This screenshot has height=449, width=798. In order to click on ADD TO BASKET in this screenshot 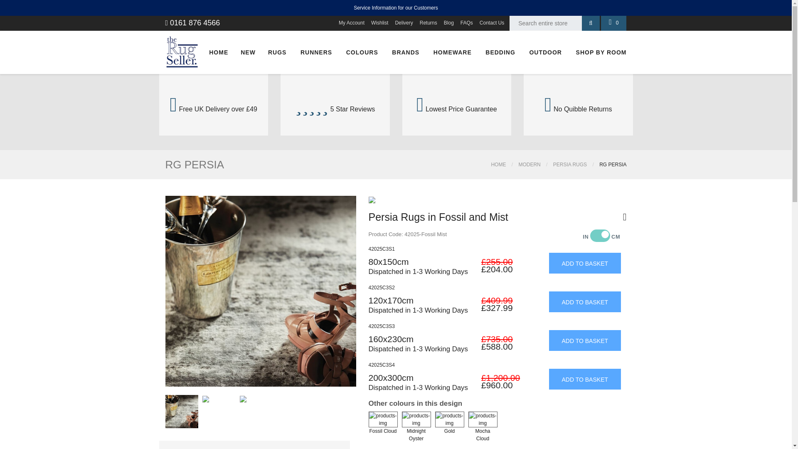, I will do `click(584, 301)`.